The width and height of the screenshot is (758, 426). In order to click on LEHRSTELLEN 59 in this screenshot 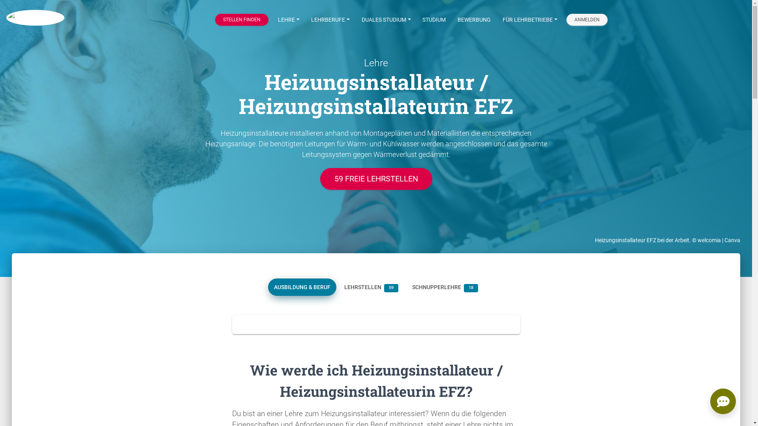, I will do `click(371, 287)`.